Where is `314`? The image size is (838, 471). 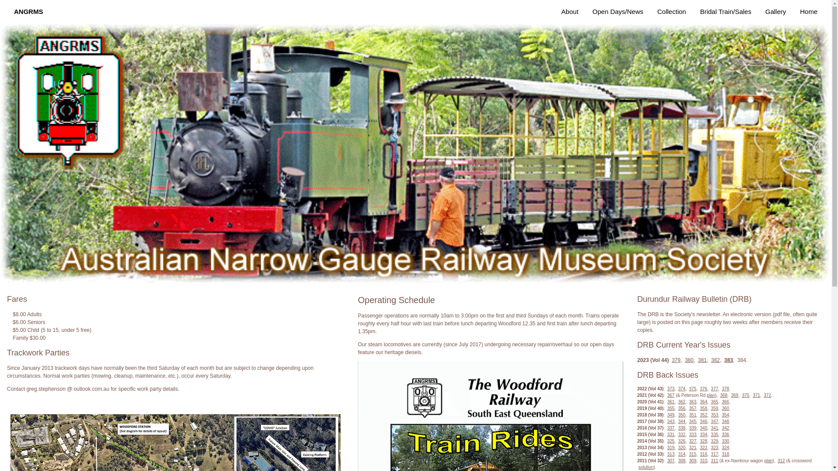
314 is located at coordinates (682, 454).